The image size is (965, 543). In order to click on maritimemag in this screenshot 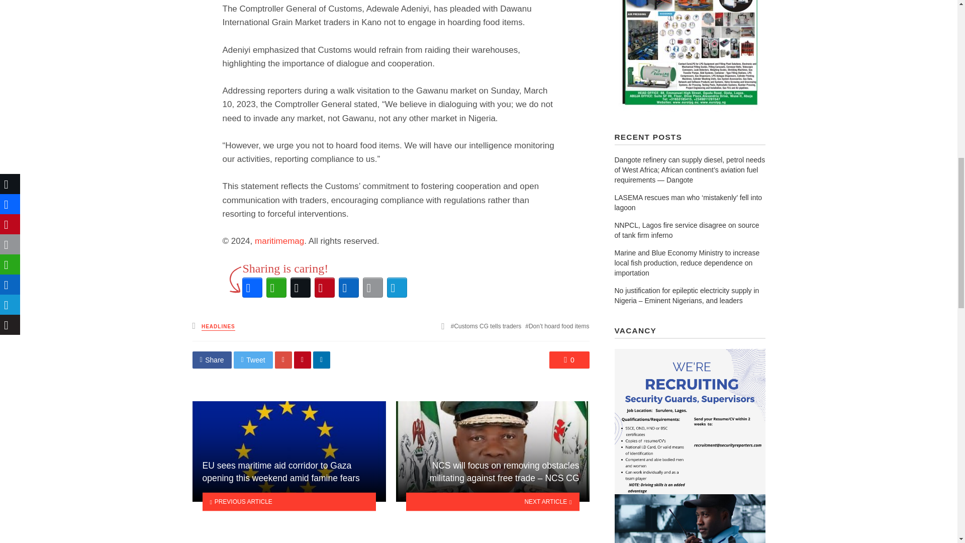, I will do `click(279, 241)`.